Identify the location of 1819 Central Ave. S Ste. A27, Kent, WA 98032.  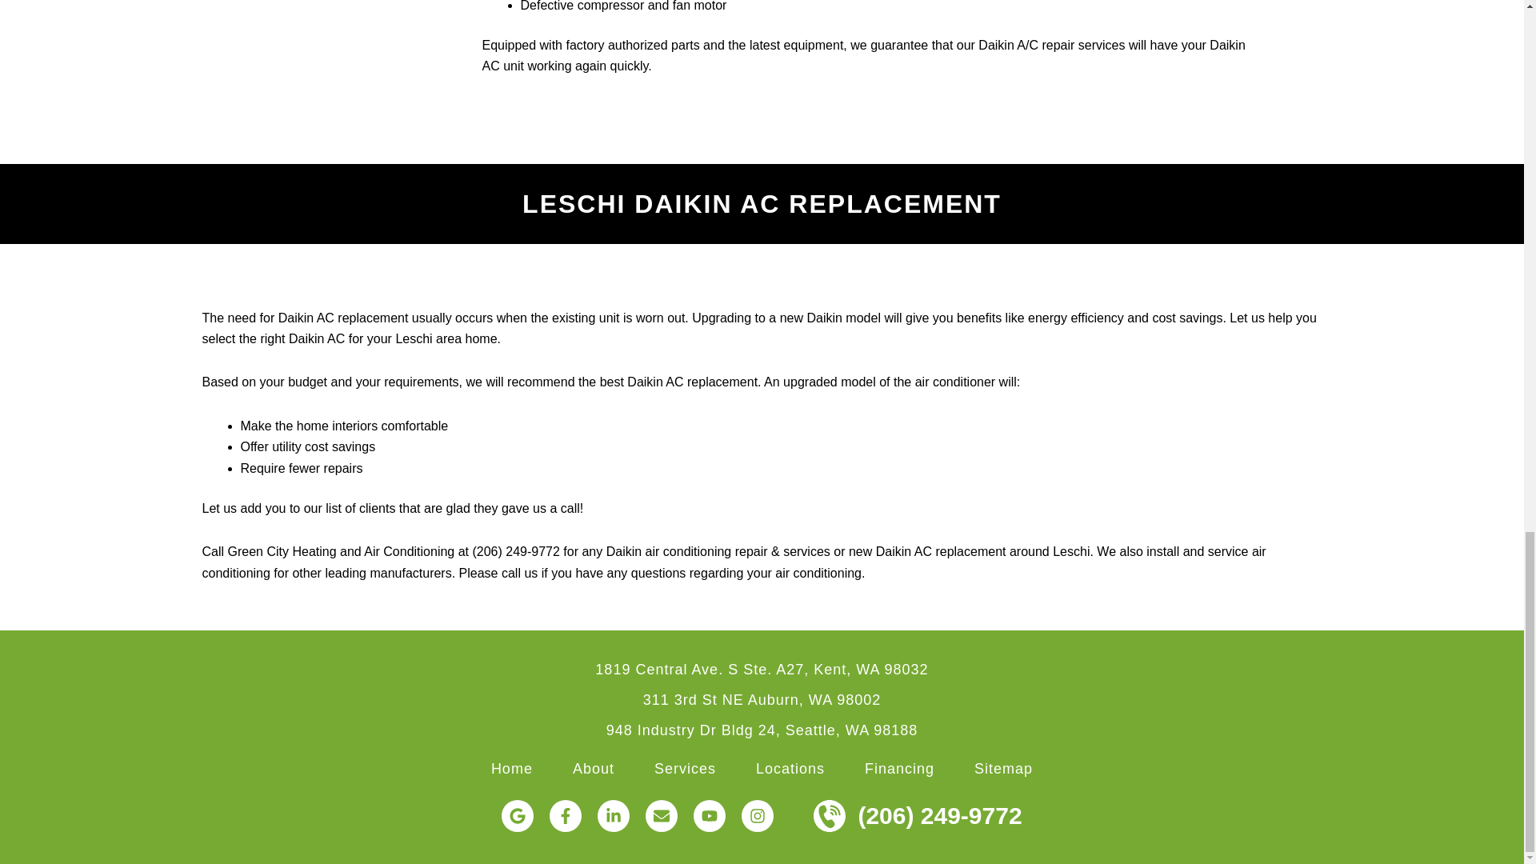
(762, 669).